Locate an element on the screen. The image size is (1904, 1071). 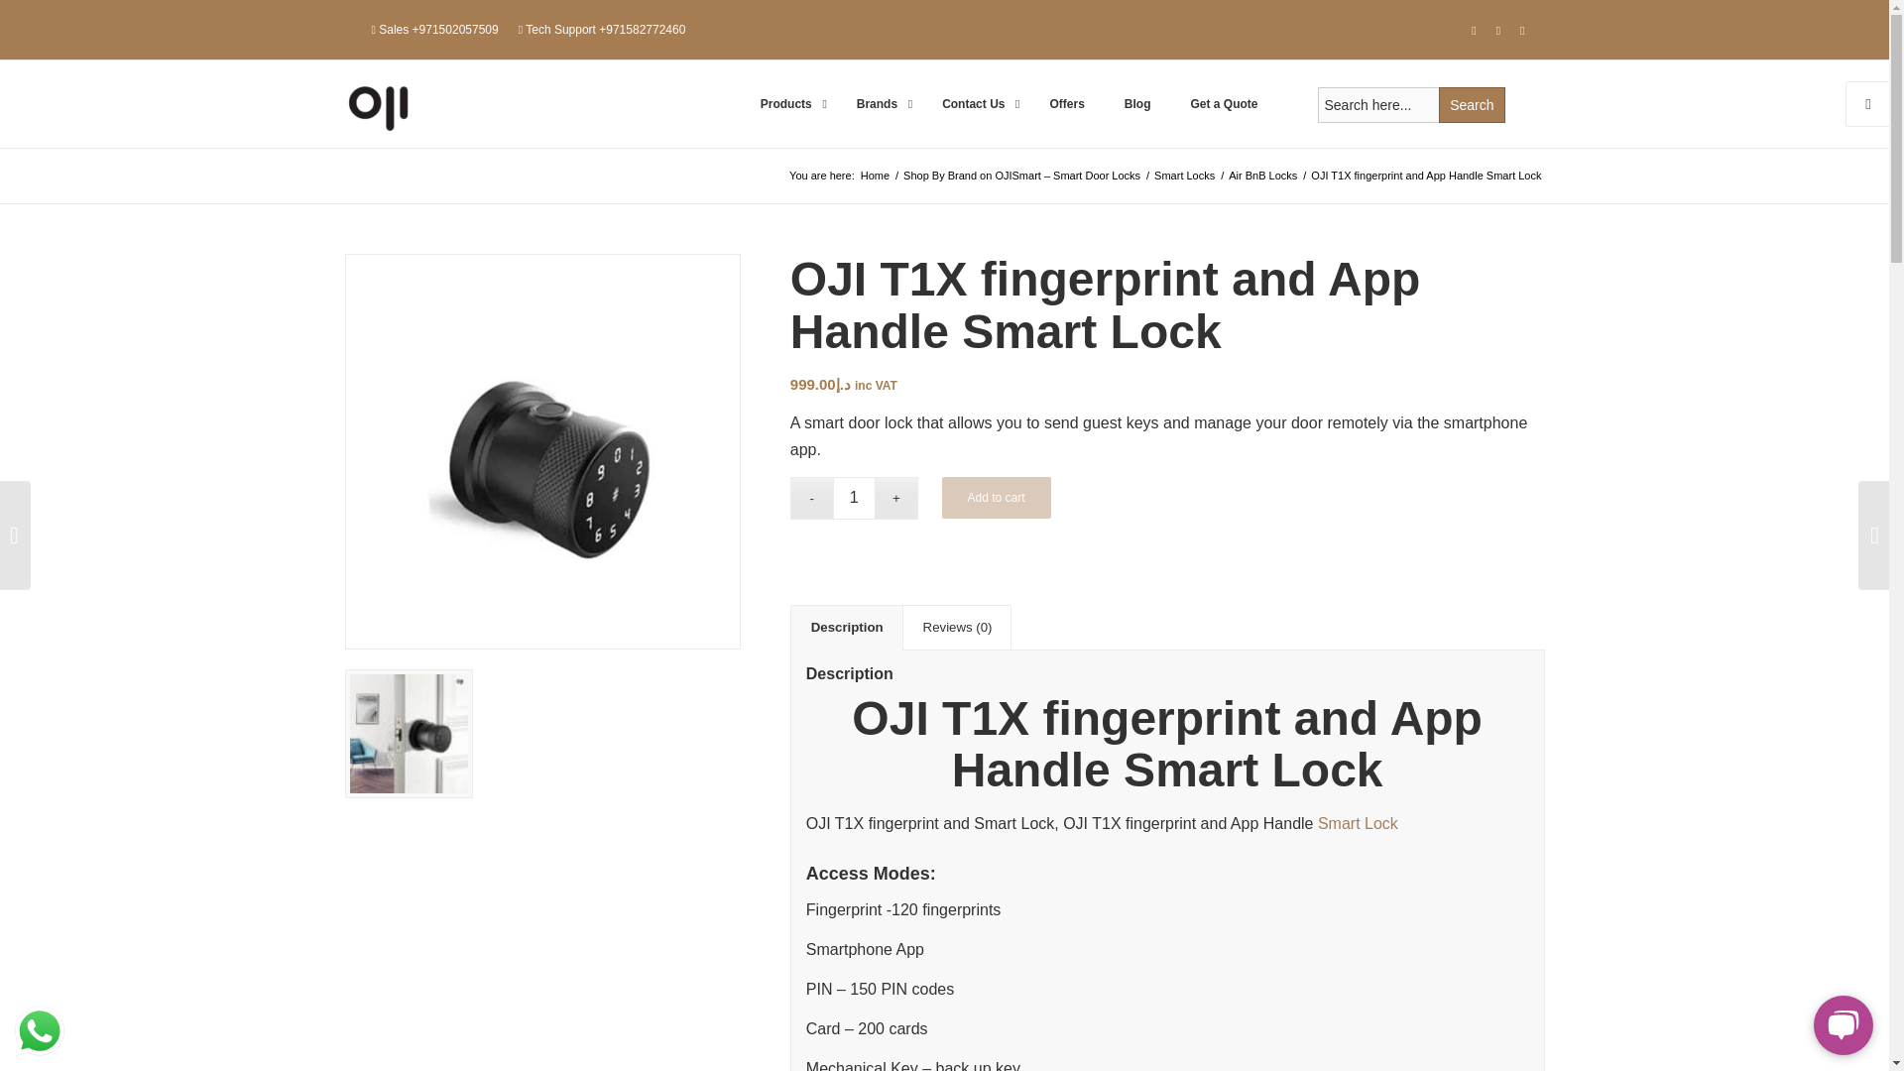
Brands is located at coordinates (879, 103).